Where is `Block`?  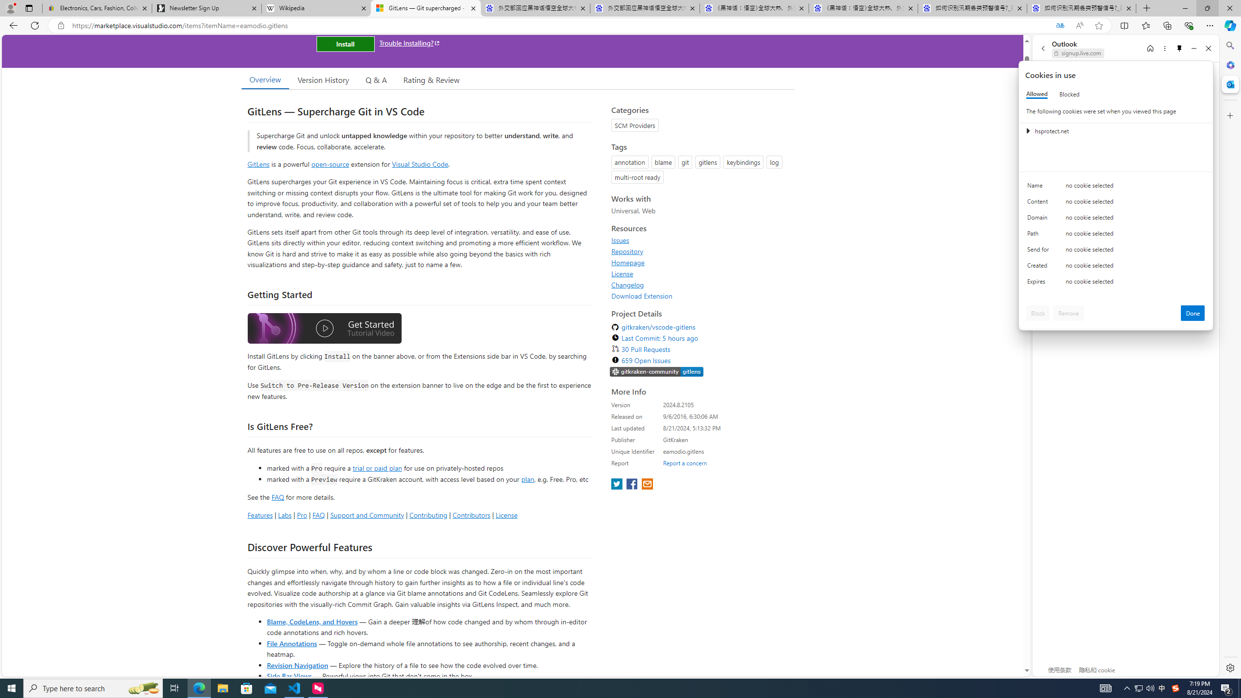 Block is located at coordinates (1038, 313).